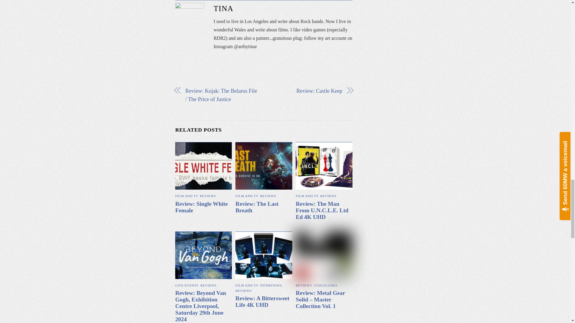 The image size is (575, 323). I want to click on HeaderTMFUReview, so click(323, 166).